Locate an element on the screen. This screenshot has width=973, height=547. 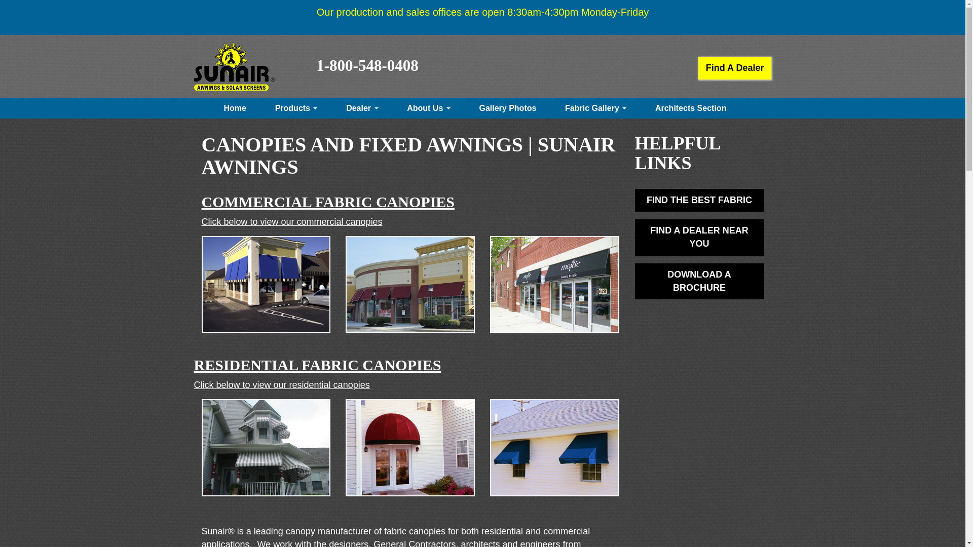
Sunair Awnings is located at coordinates (234, 66).